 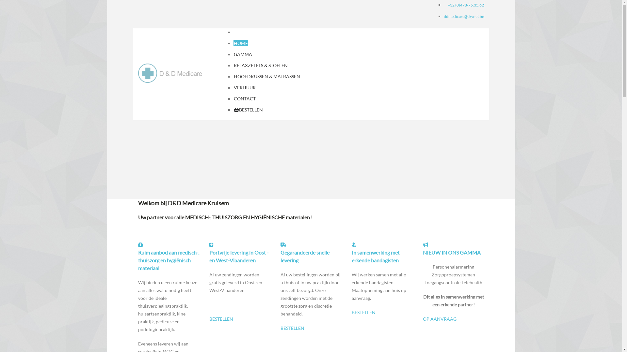 What do you see at coordinates (245, 87) in the screenshot?
I see `VERHUUR` at bounding box center [245, 87].